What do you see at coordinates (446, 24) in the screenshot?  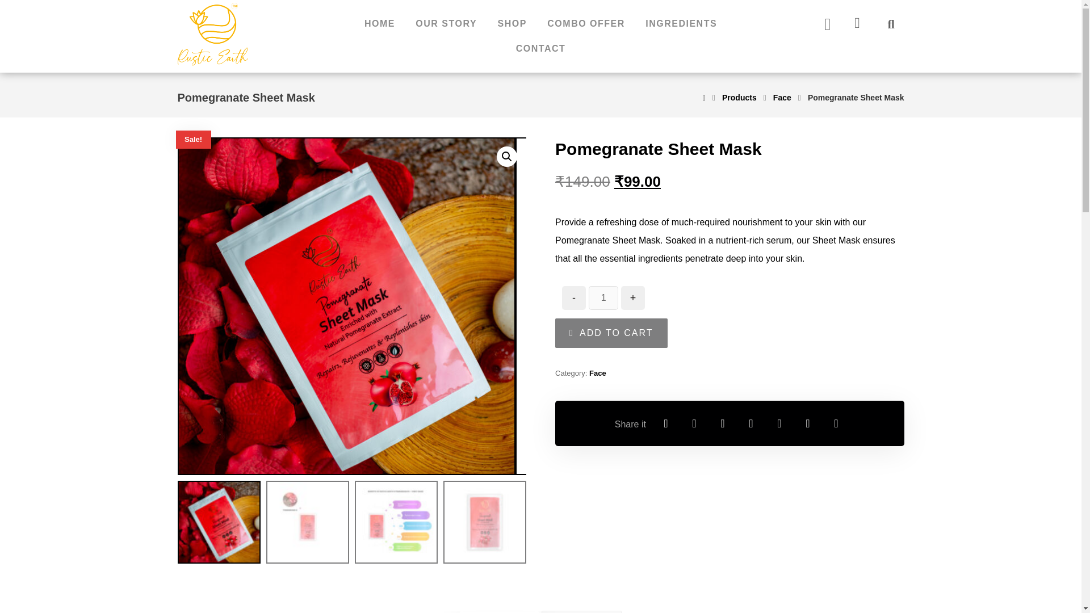 I see `OUR STORY` at bounding box center [446, 24].